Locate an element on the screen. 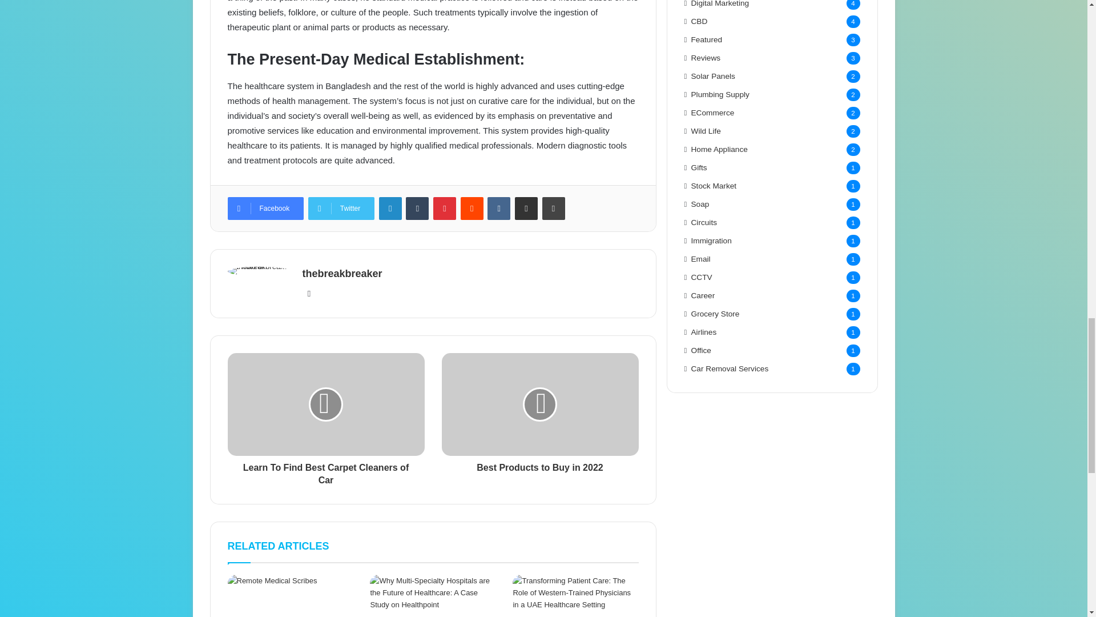 The height and width of the screenshot is (617, 1096). Reddit is located at coordinates (472, 208).